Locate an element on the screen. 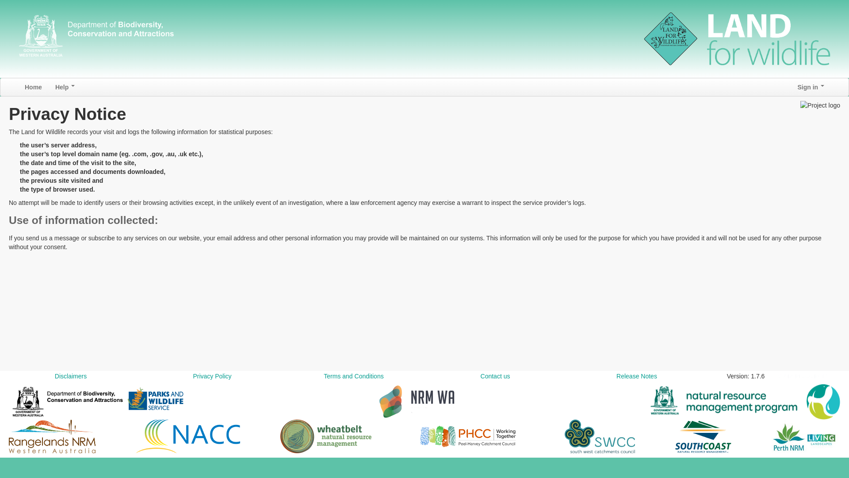 This screenshot has height=478, width=849. Project logo is located at coordinates (820, 105).